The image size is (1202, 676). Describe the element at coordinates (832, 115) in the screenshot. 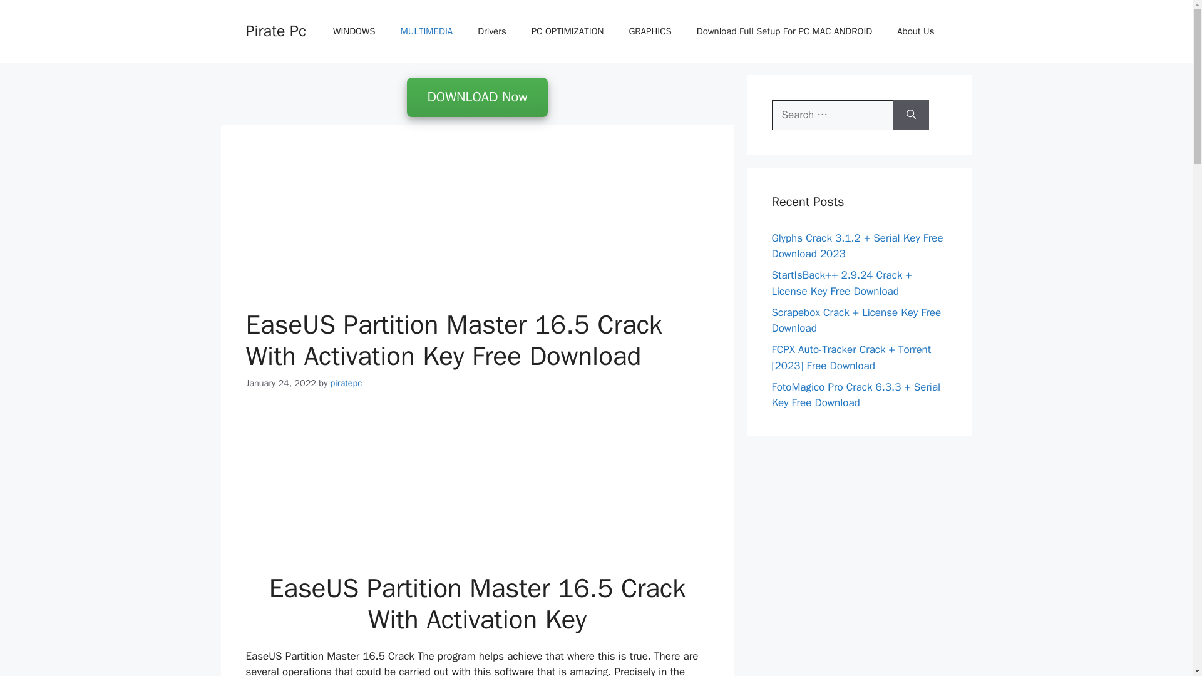

I see `Search for:` at that location.